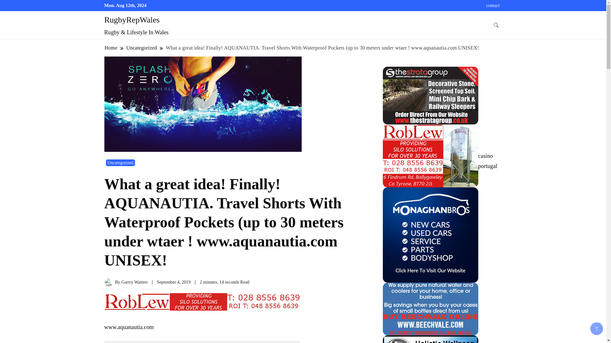 The image size is (611, 343). Describe the element at coordinates (132, 20) in the screenshot. I see `RugbyRepWales` at that location.